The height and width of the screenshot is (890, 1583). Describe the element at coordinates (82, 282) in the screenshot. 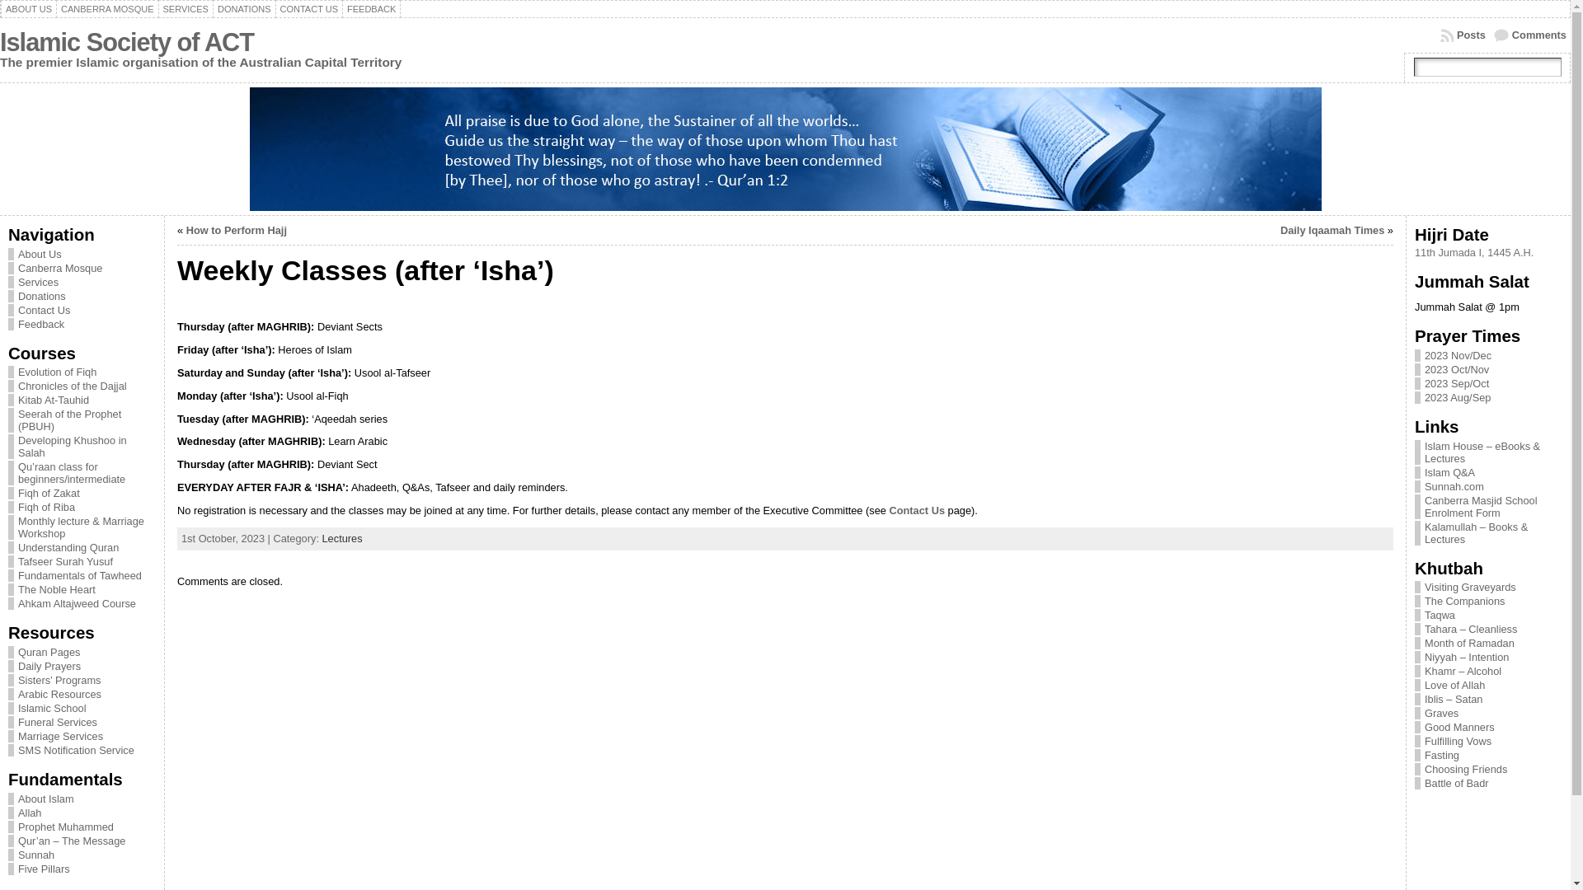

I see `Services` at that location.